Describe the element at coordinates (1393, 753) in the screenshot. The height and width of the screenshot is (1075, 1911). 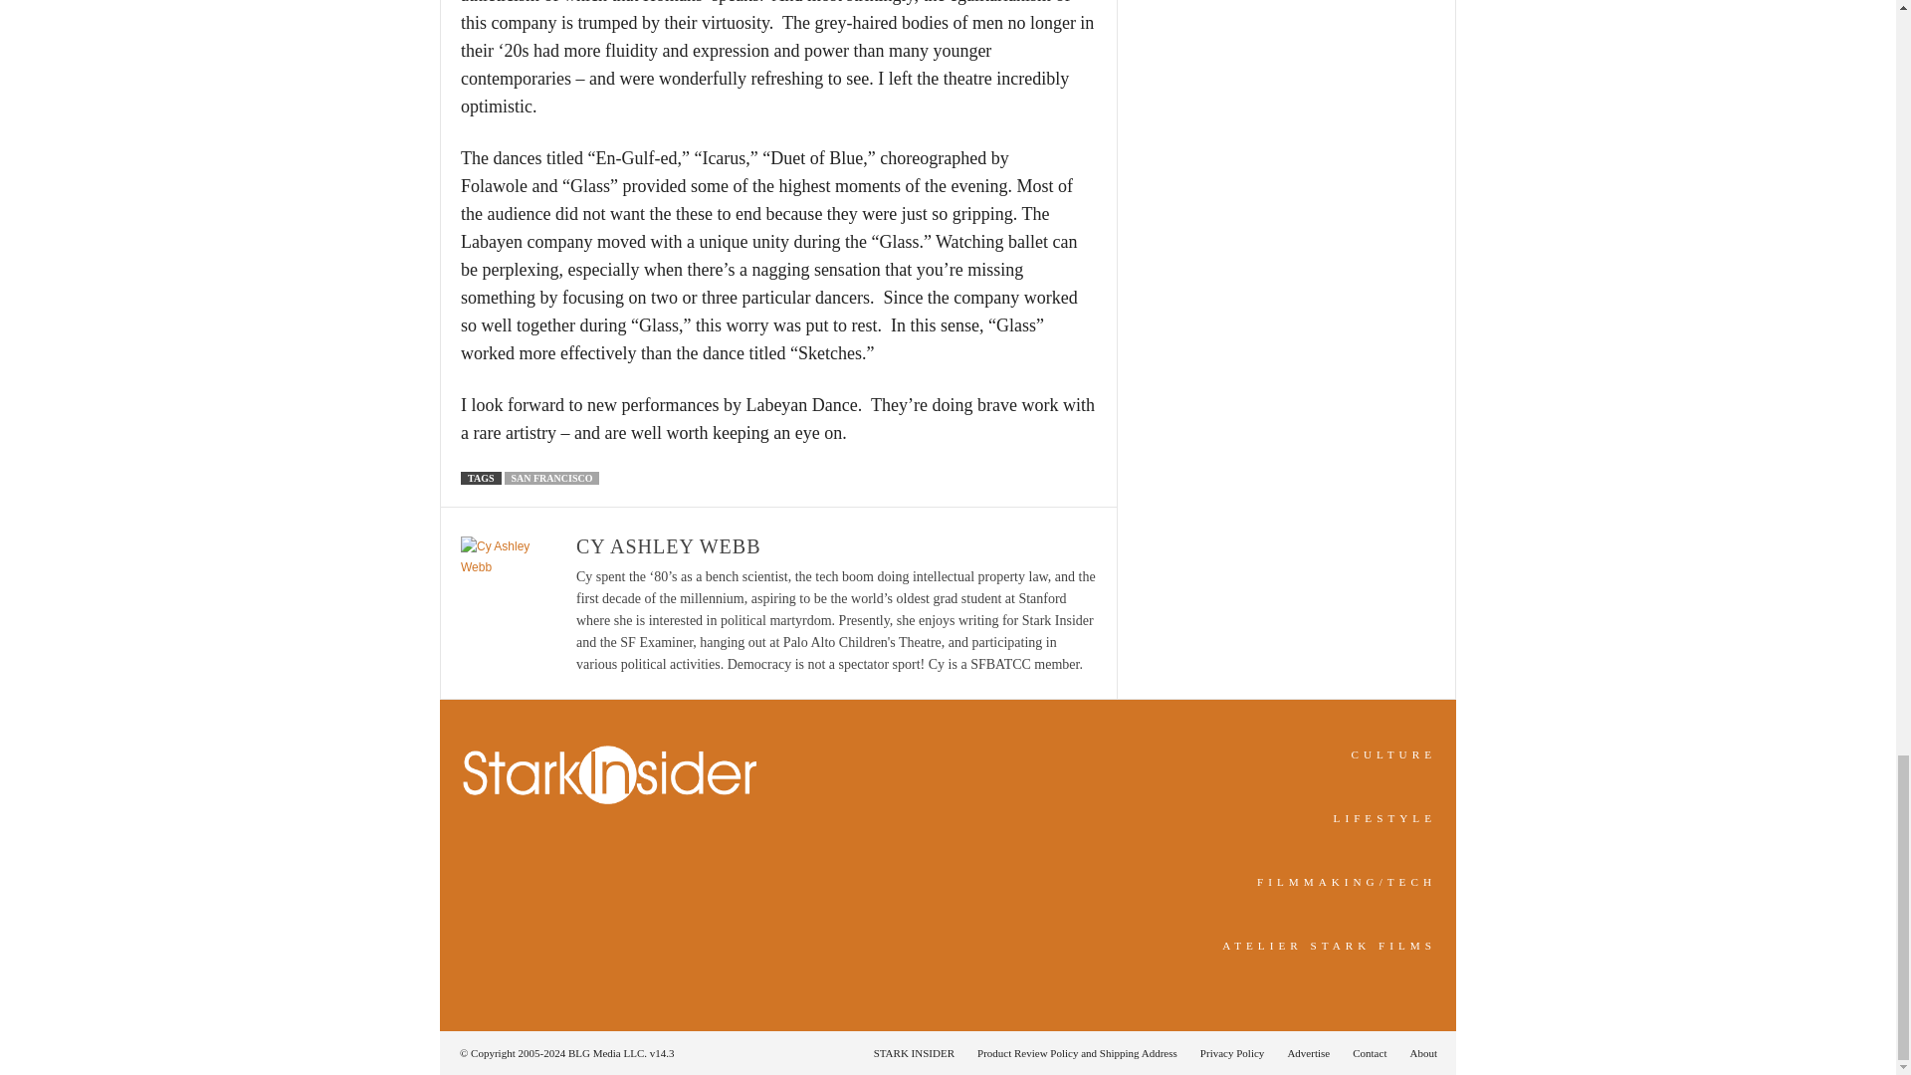
I see `CULTURE` at that location.